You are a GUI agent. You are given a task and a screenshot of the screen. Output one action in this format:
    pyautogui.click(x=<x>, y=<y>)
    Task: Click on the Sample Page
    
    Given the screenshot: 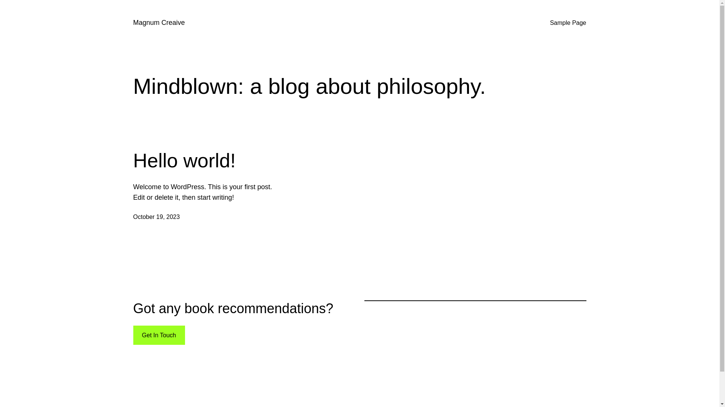 What is the action you would take?
    pyautogui.click(x=568, y=23)
    